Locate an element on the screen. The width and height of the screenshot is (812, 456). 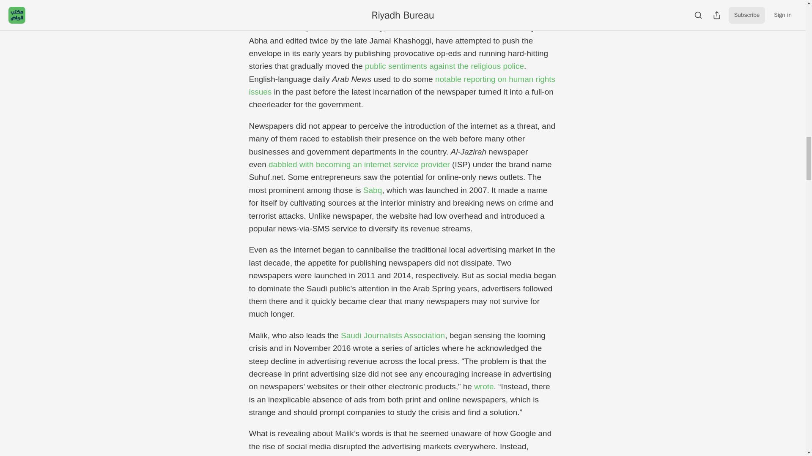
wrote is located at coordinates (484, 386).